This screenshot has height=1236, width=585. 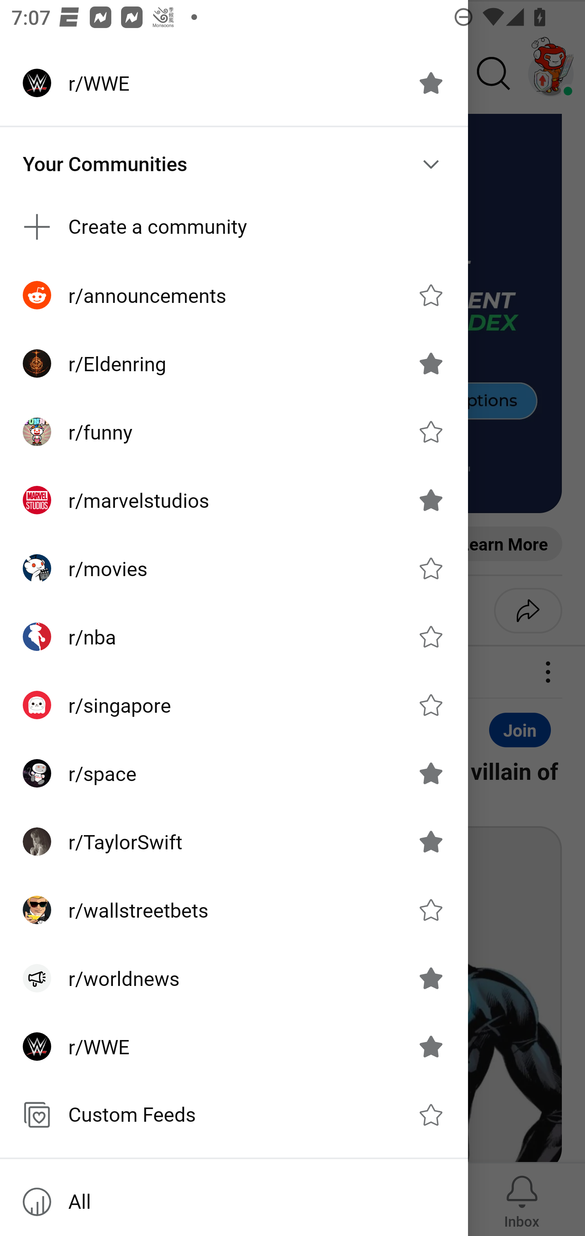 What do you see at coordinates (234, 294) in the screenshot?
I see `r/announcements Favorite r/announcements` at bounding box center [234, 294].